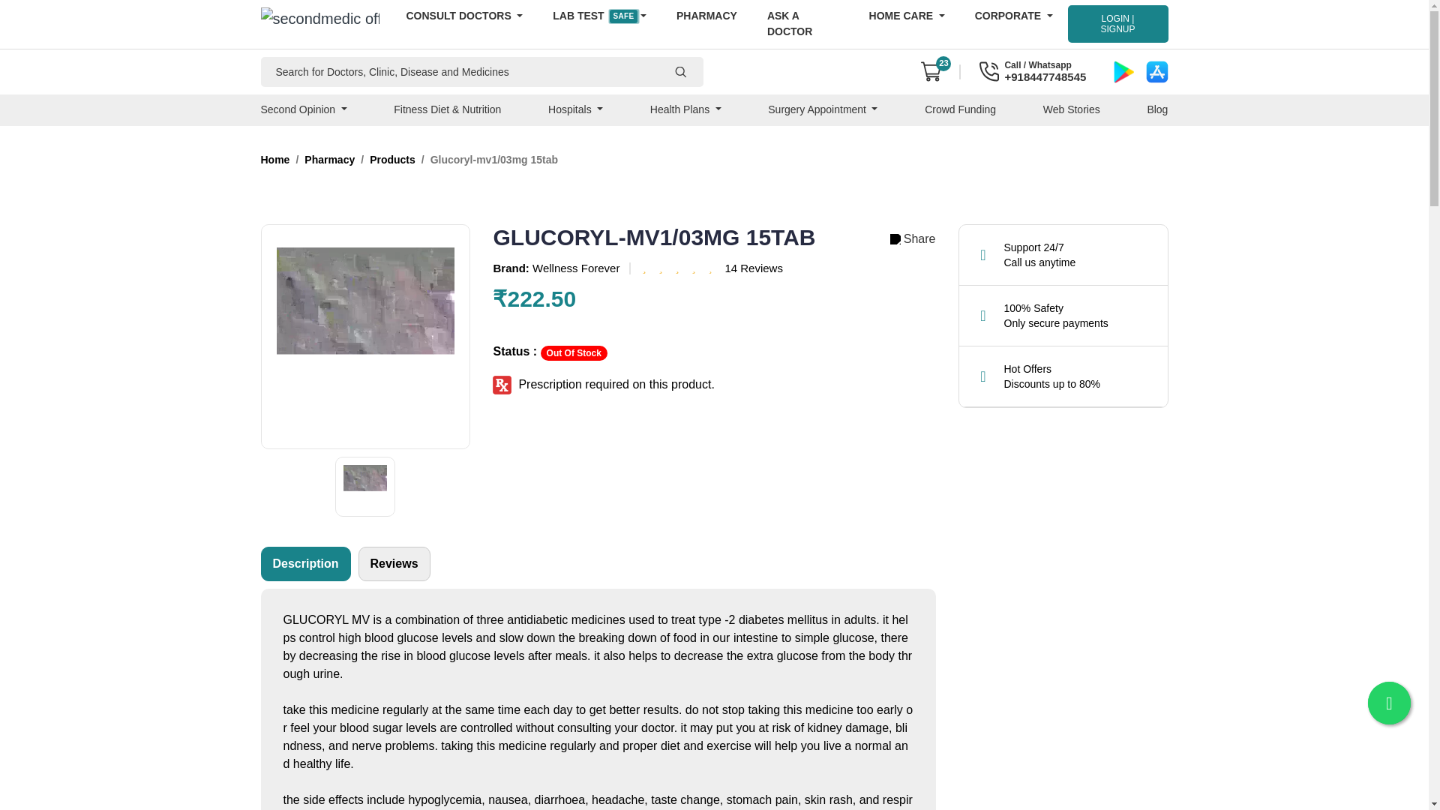 The height and width of the screenshot is (810, 1440). Describe the element at coordinates (706, 16) in the screenshot. I see `PHARMACY` at that location.